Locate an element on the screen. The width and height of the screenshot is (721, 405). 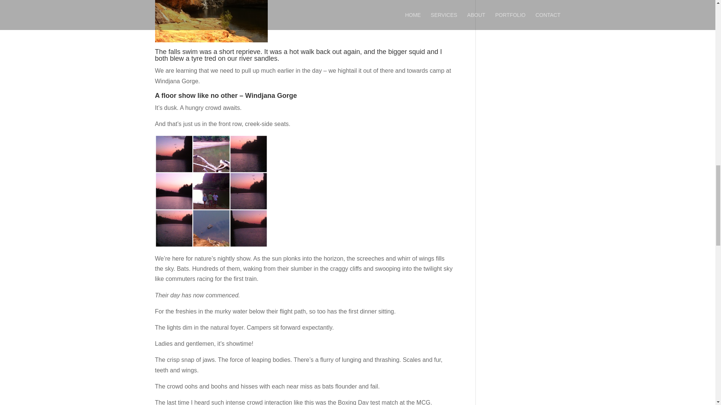
Windjana Gorge is located at coordinates (271, 95).